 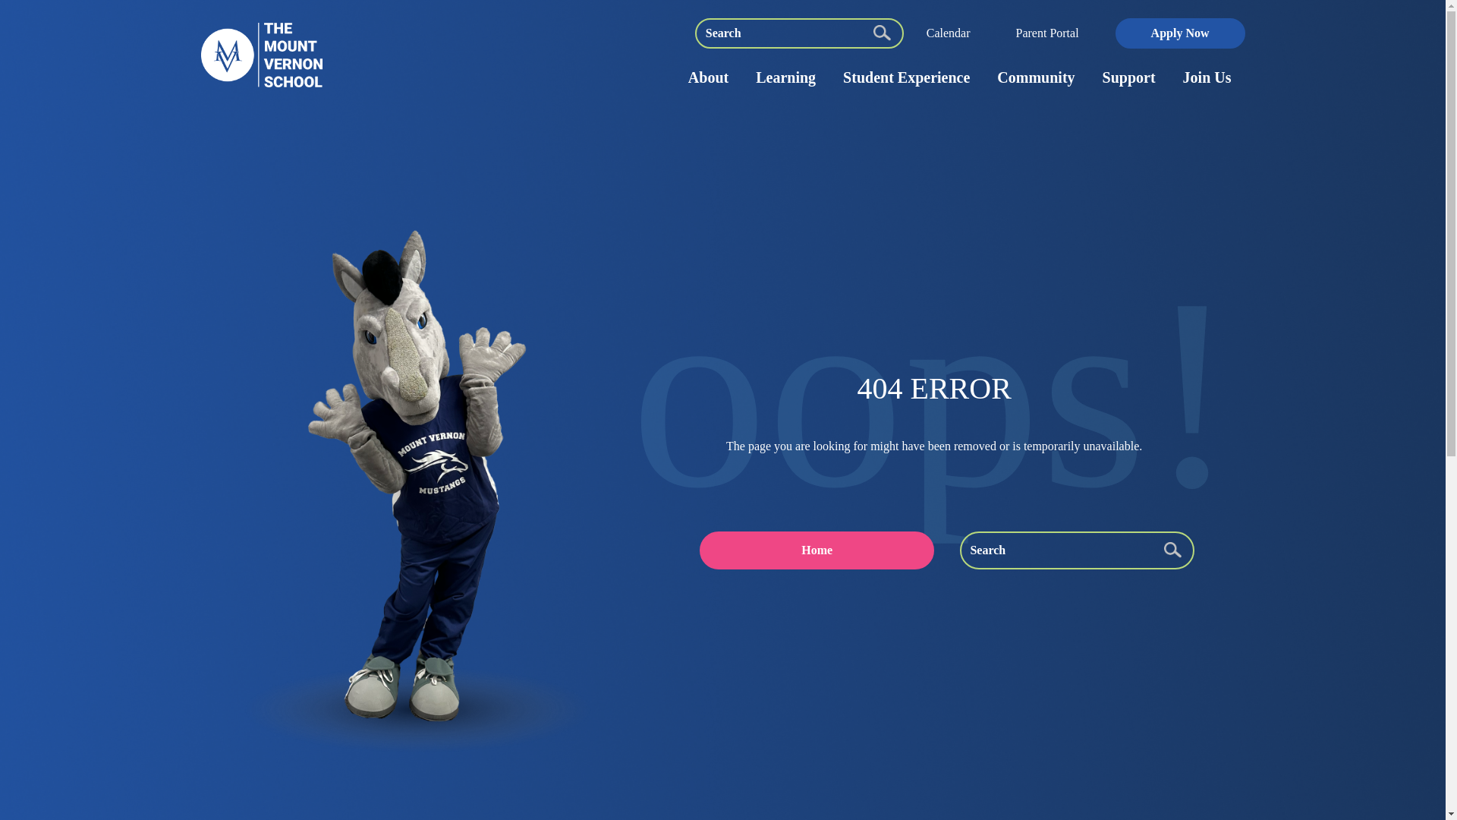 What do you see at coordinates (1129, 77) in the screenshot?
I see `Support` at bounding box center [1129, 77].